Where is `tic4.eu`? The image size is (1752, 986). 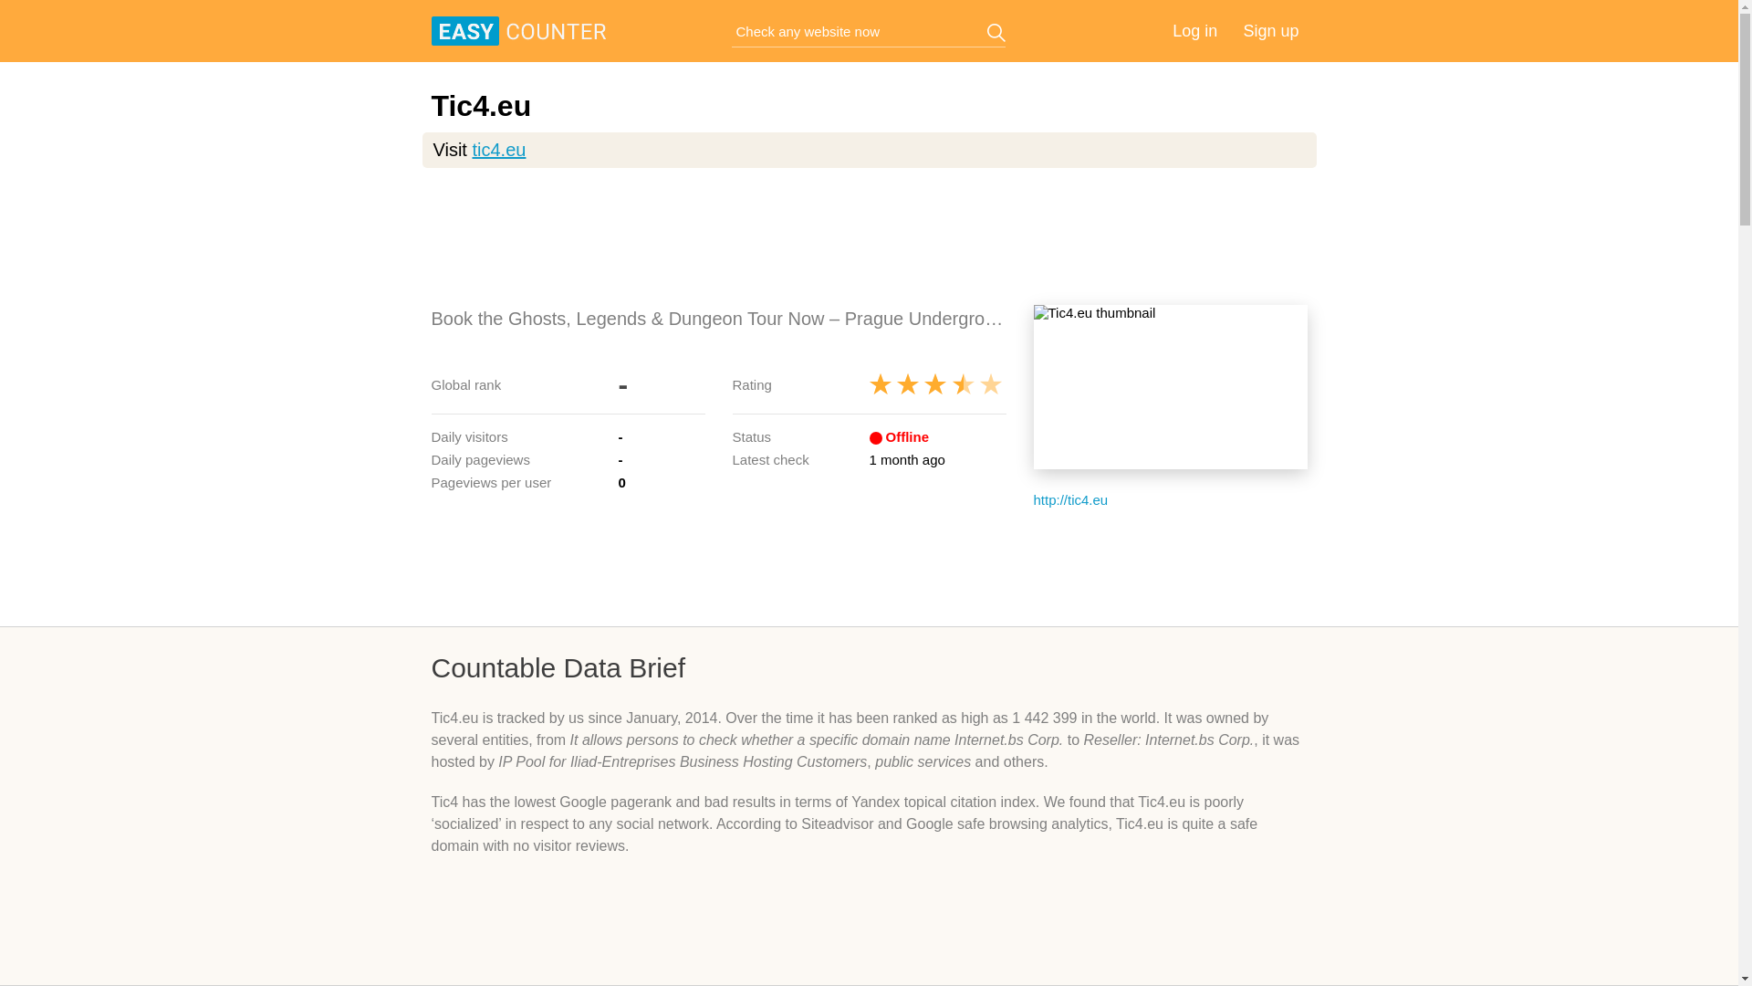 tic4.eu is located at coordinates (498, 150).